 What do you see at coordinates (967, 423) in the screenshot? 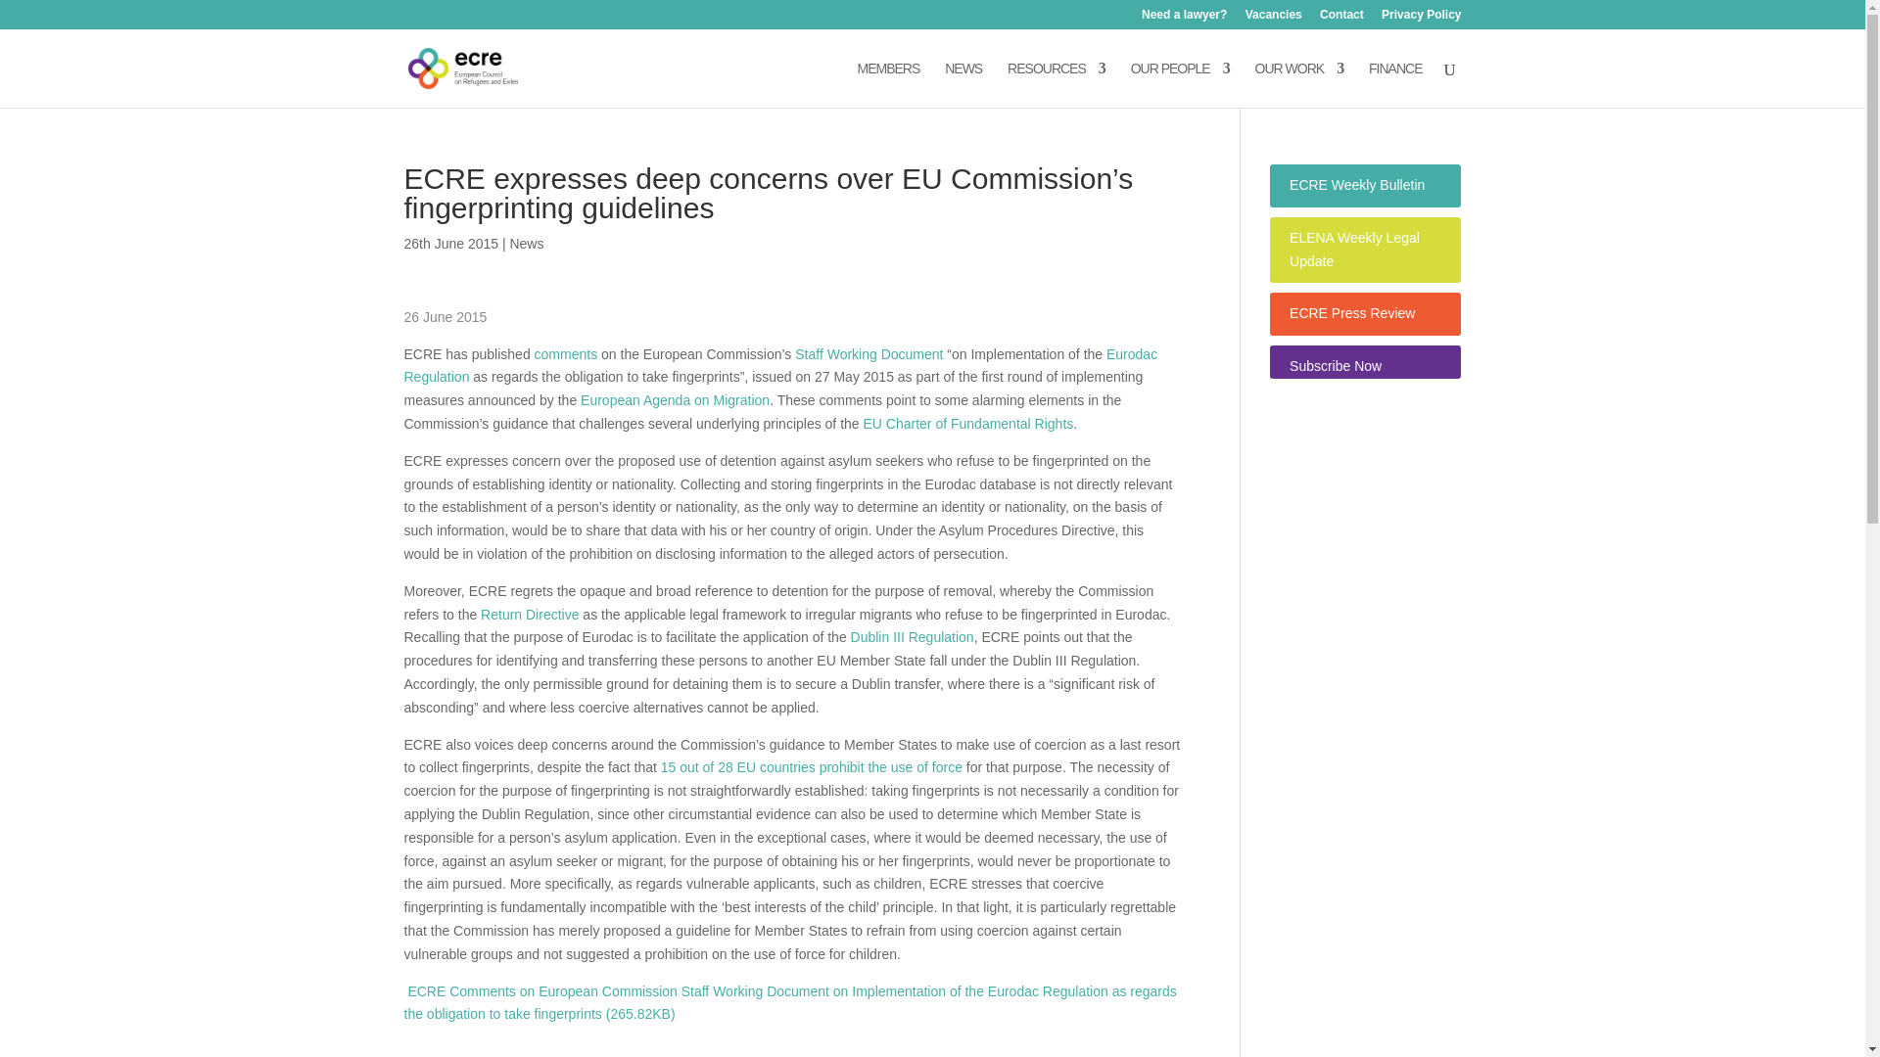
I see `EU Charter of Fundamental Rights` at bounding box center [967, 423].